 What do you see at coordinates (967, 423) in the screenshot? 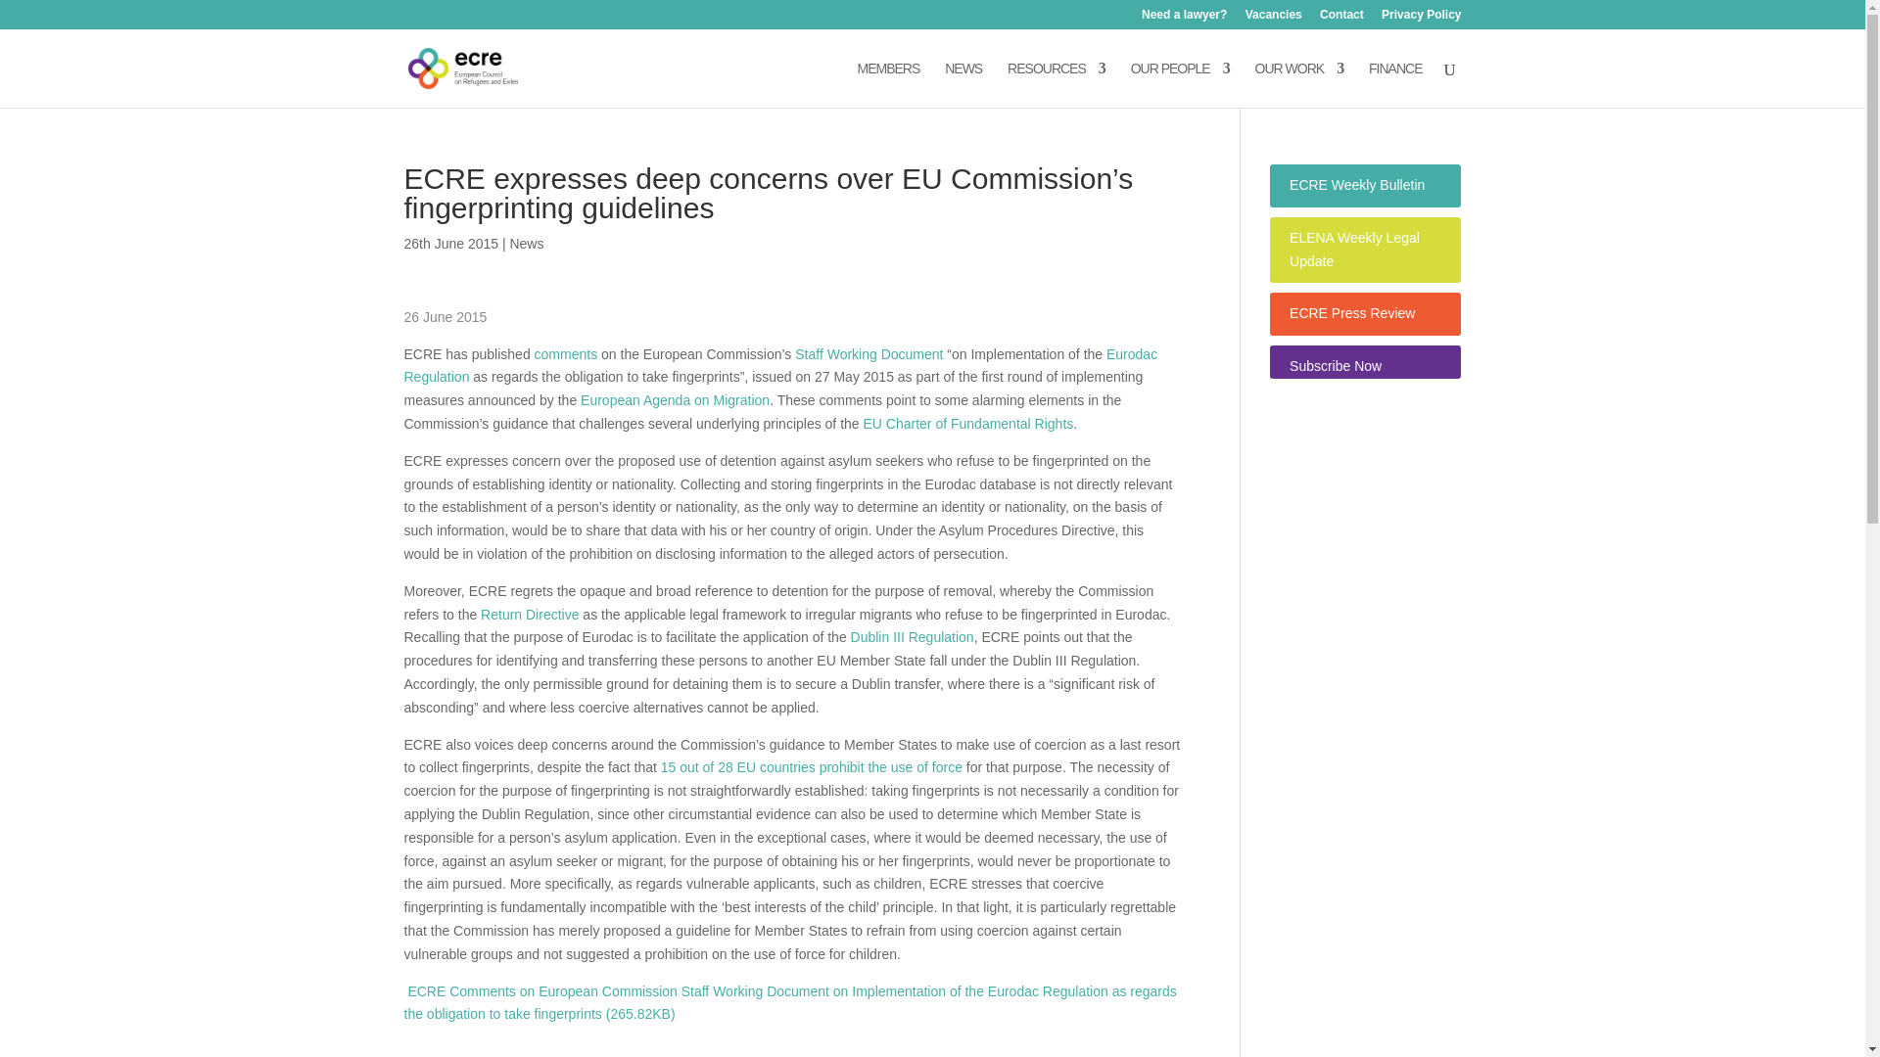
I see `EU Charter of Fundamental Rights` at bounding box center [967, 423].